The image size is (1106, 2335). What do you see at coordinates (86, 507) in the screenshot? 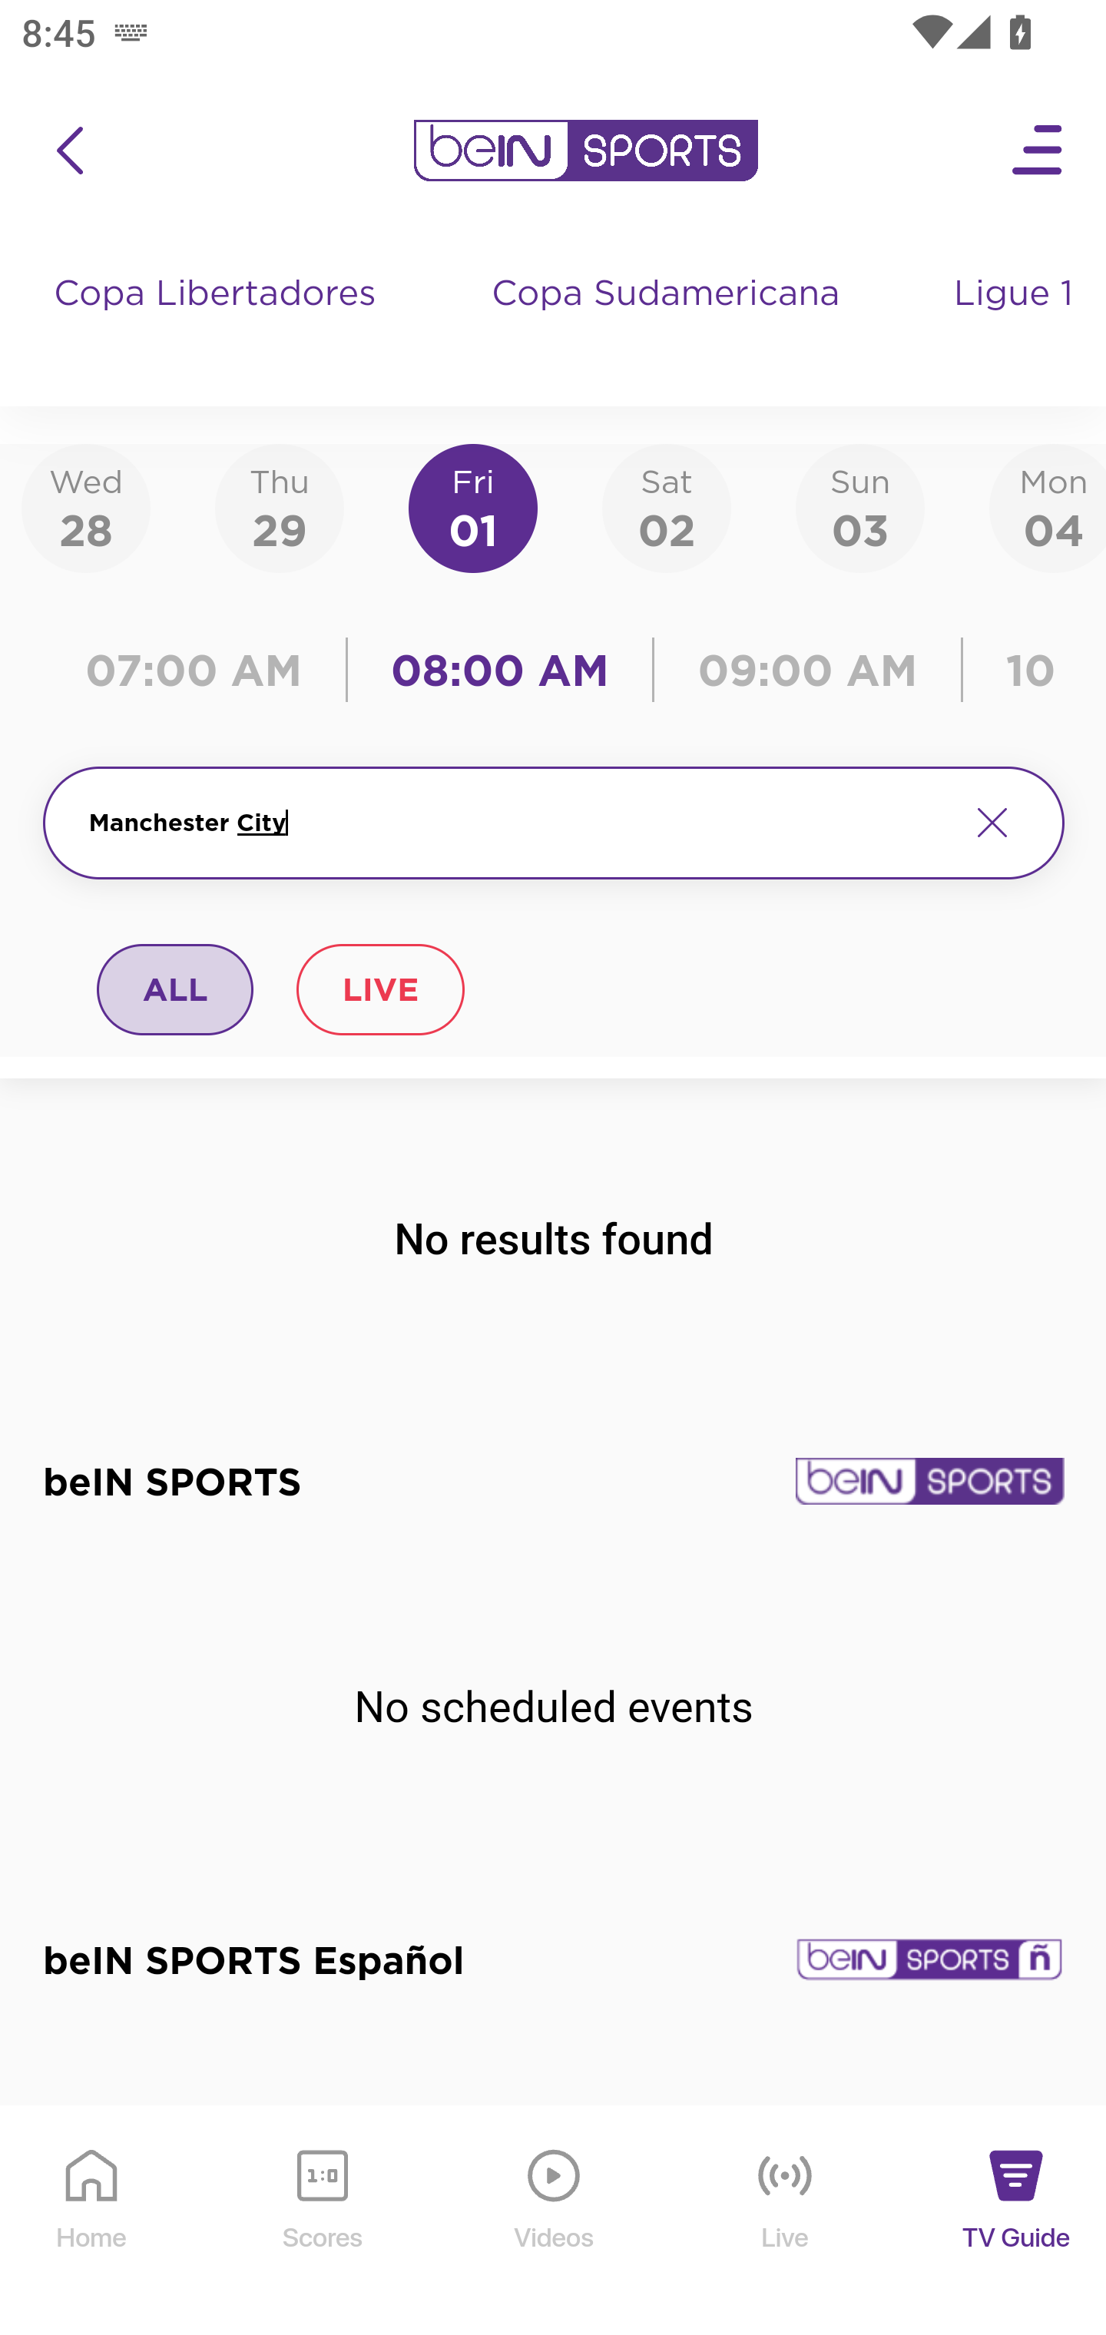
I see `Wed28` at bounding box center [86, 507].